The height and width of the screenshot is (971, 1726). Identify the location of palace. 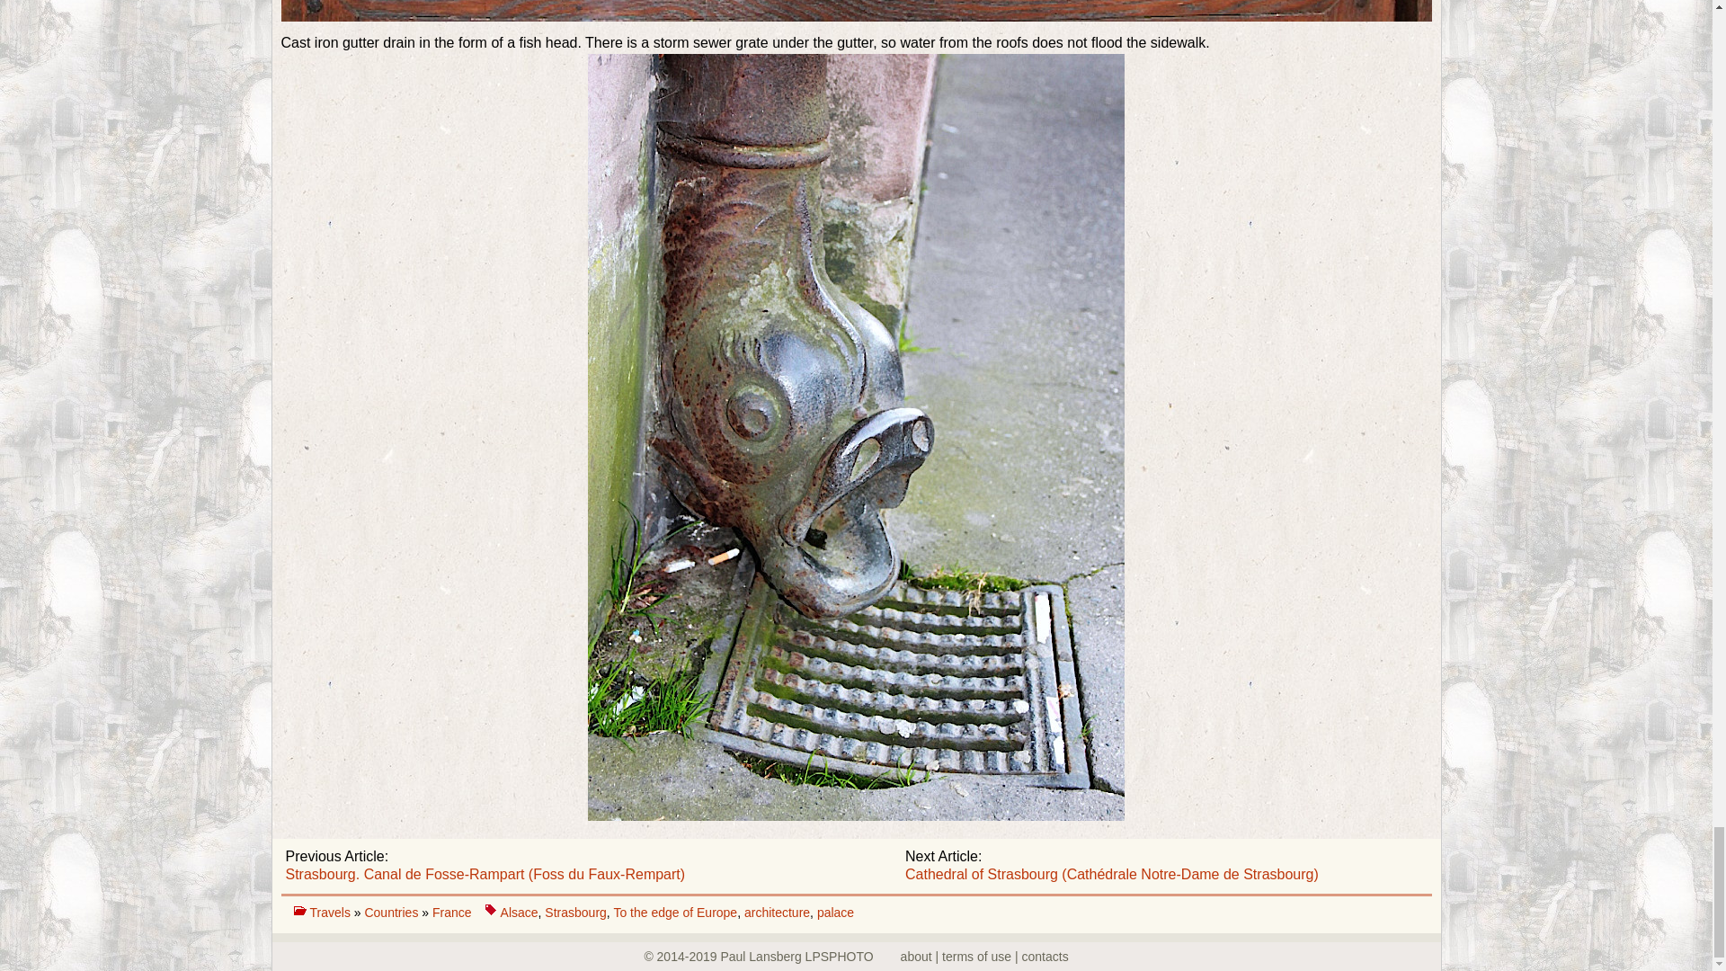
(835, 912).